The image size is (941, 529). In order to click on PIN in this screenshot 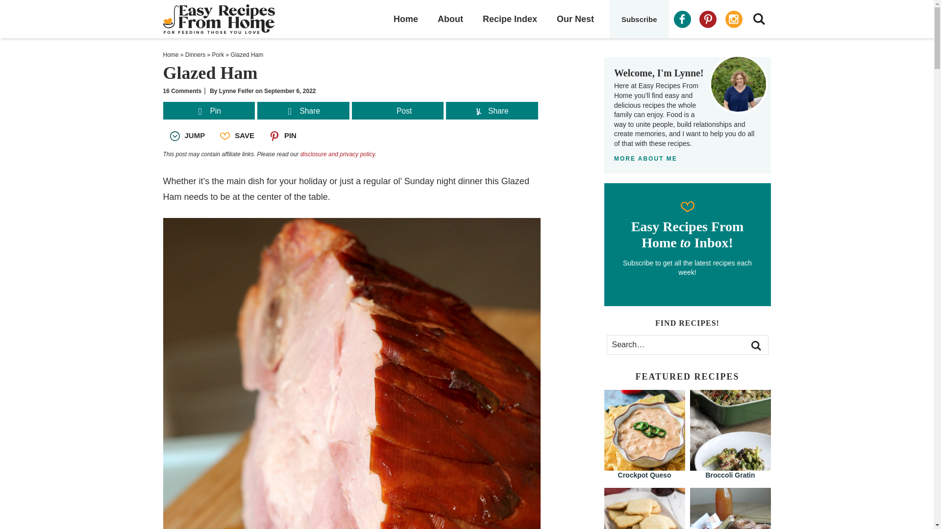, I will do `click(282, 135)`.